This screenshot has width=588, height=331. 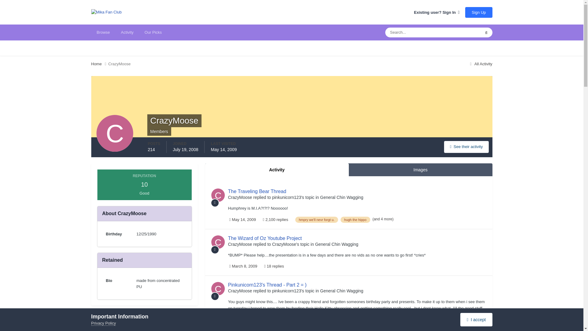 I want to click on Our Picks, so click(x=153, y=32).